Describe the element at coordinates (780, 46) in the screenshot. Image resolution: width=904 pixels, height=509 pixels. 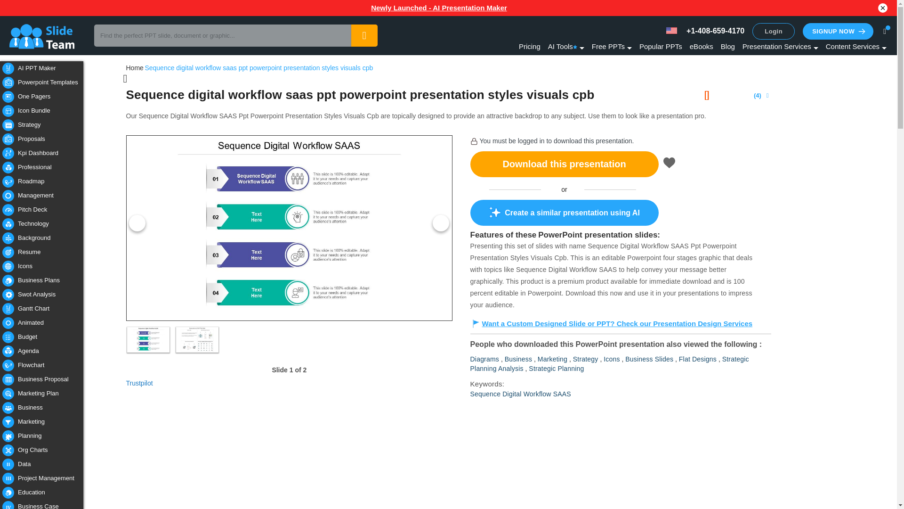
I see `Presentation Services` at that location.